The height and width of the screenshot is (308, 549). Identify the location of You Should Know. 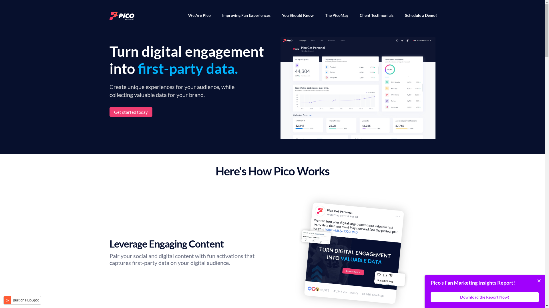
(298, 15).